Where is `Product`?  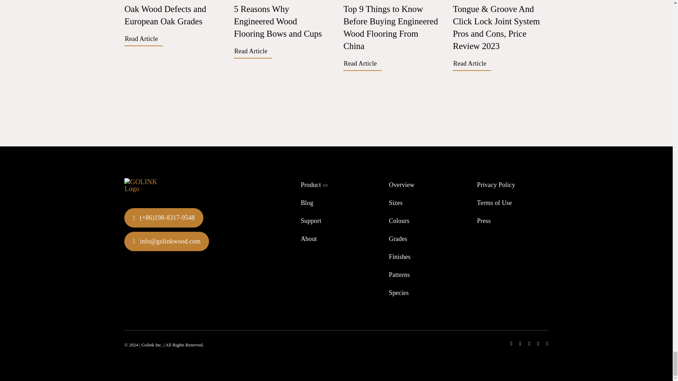 Product is located at coordinates (337, 186).